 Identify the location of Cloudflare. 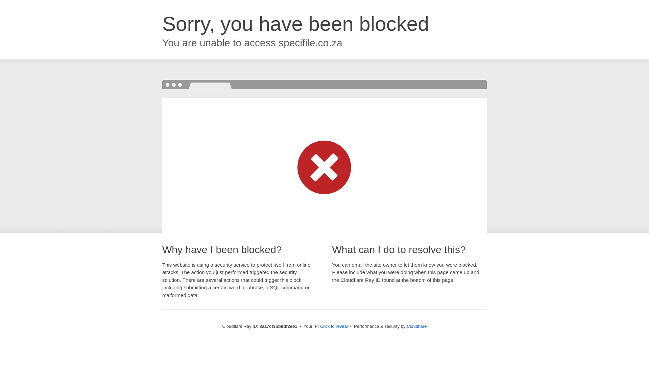
(416, 326).